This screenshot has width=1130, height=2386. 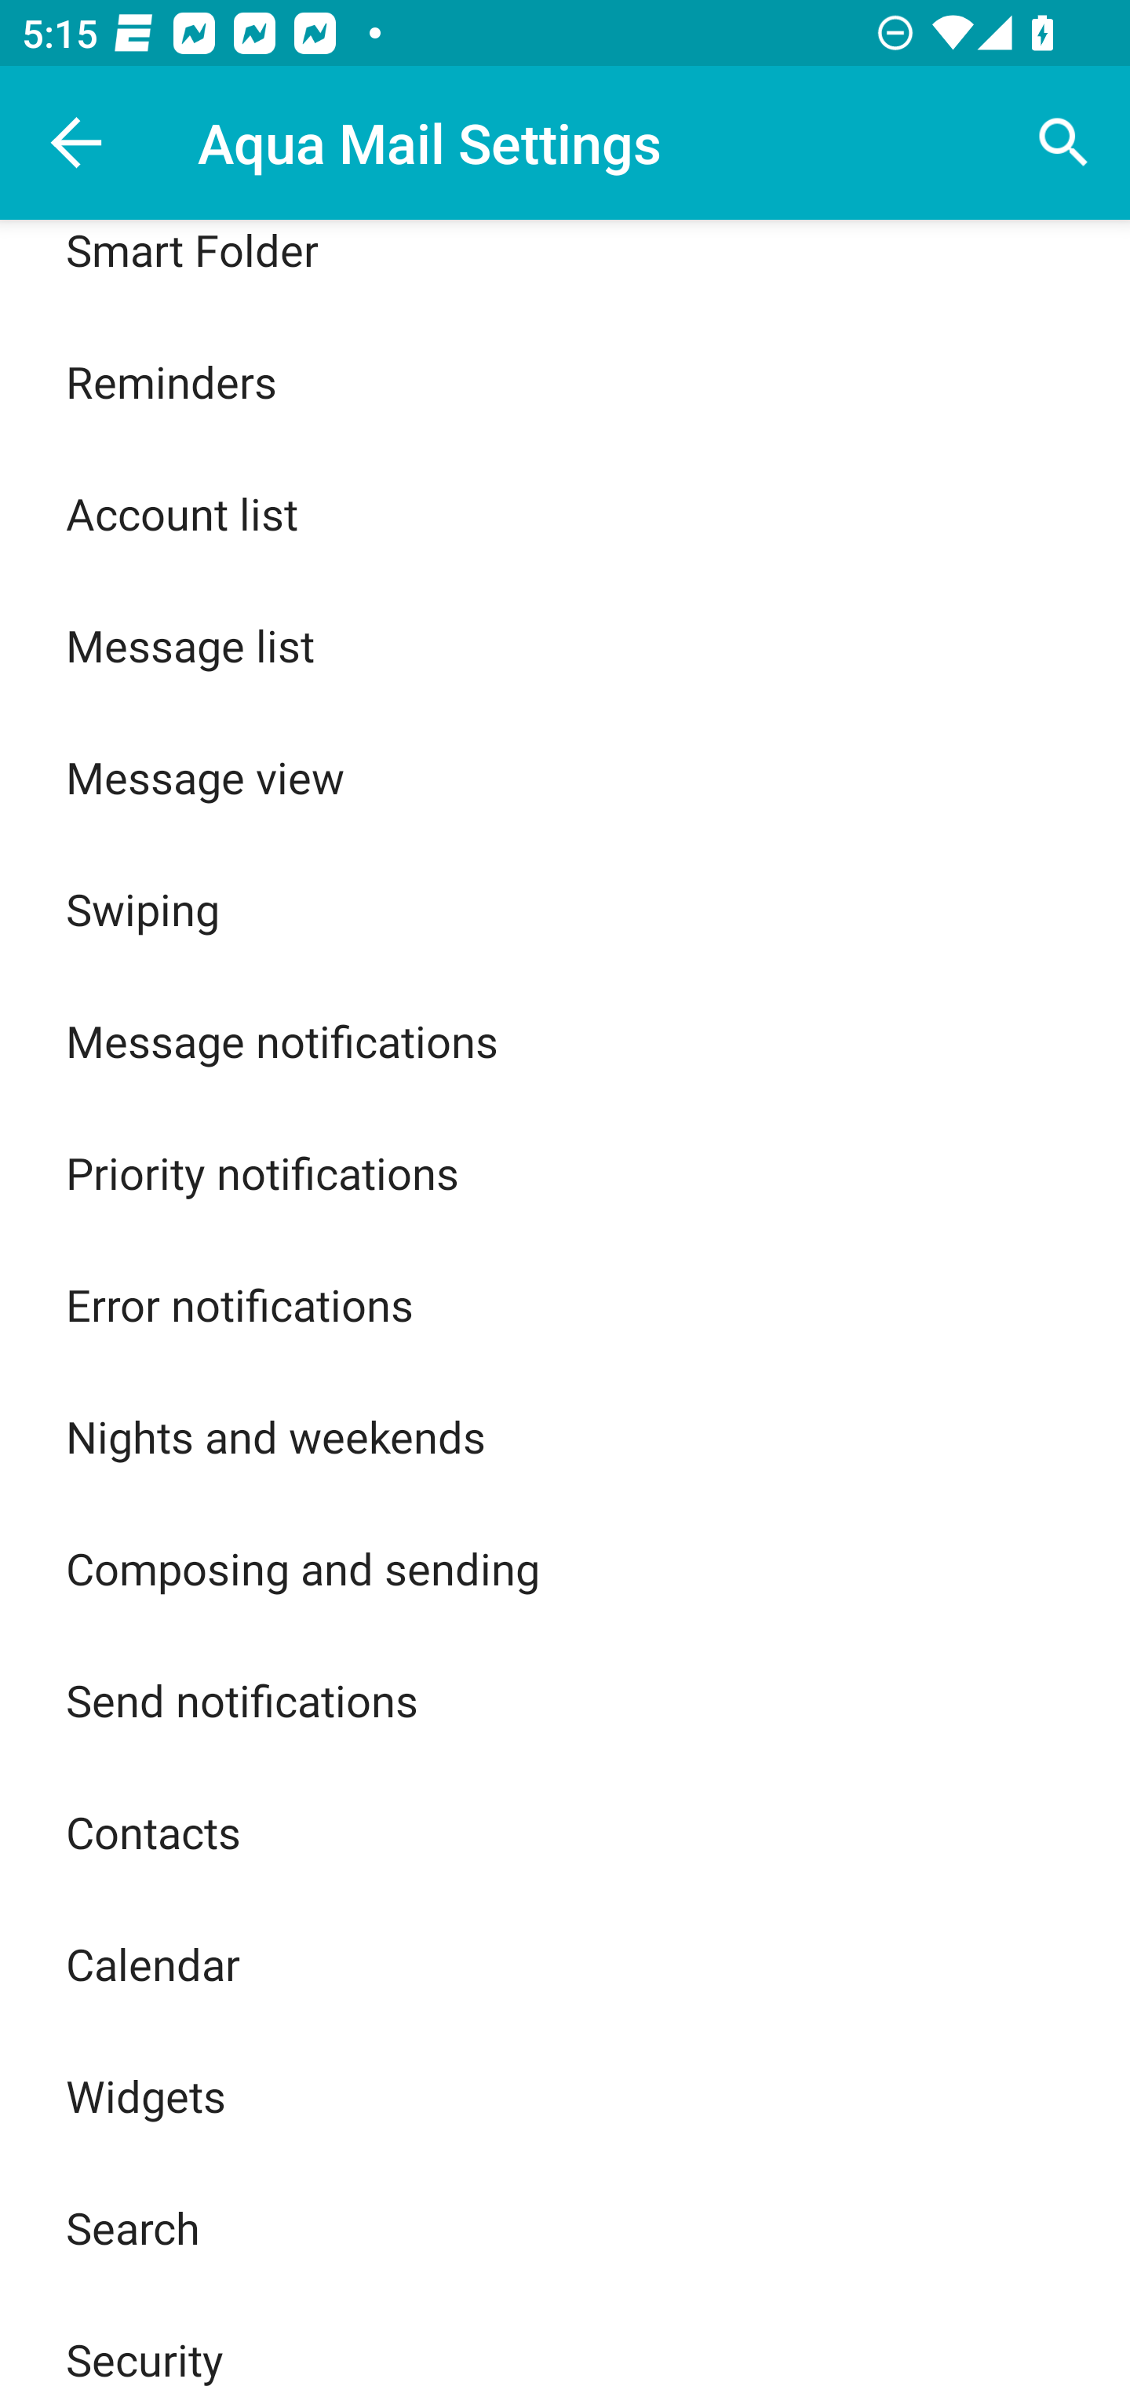 What do you see at coordinates (565, 2227) in the screenshot?
I see `Search` at bounding box center [565, 2227].